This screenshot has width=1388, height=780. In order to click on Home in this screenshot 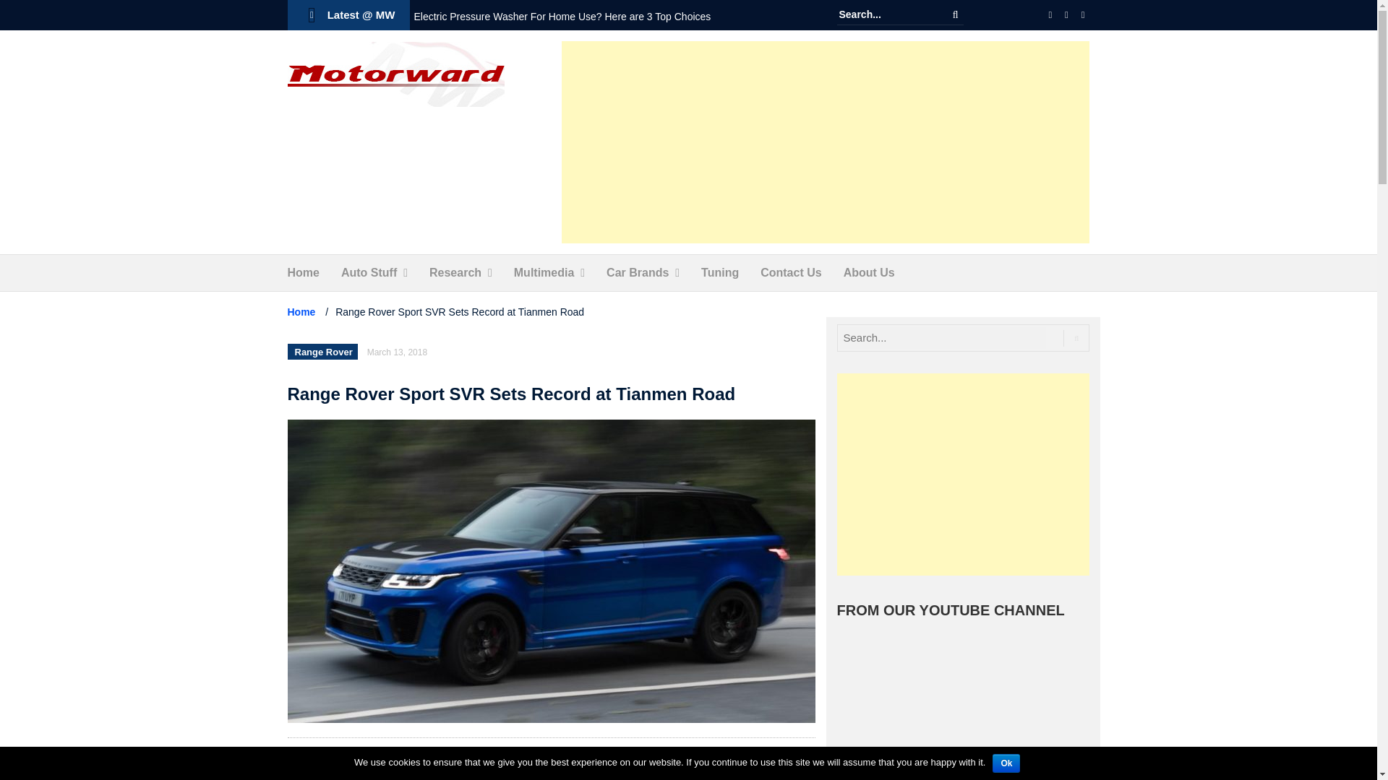, I will do `click(303, 273)`.